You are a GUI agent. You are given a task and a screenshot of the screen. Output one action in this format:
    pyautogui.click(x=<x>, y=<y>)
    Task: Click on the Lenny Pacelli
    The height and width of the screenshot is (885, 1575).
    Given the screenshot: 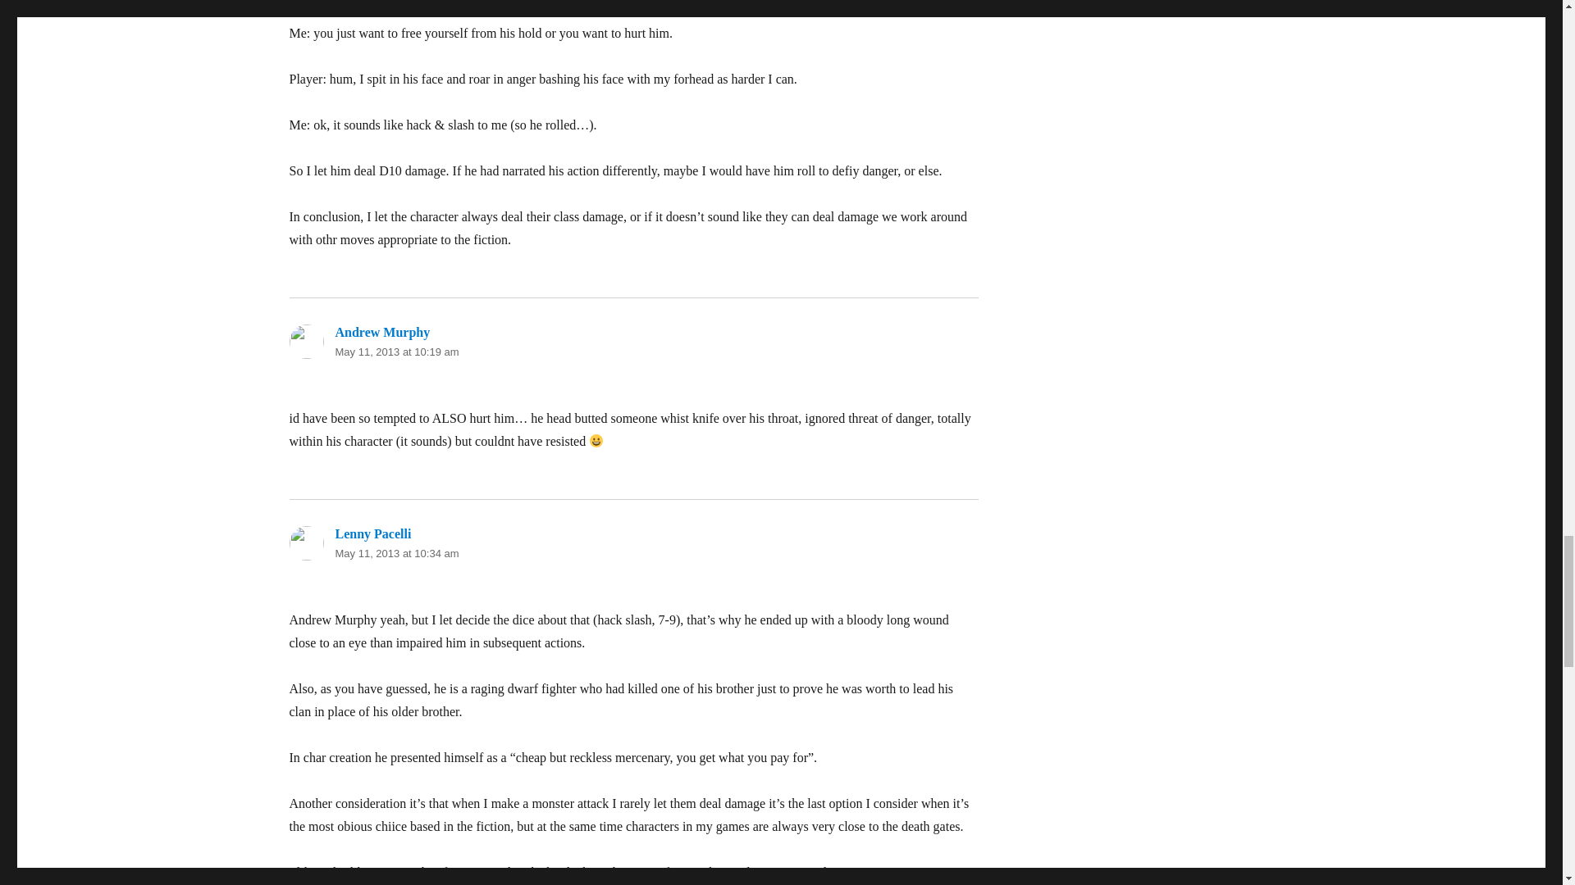 What is the action you would take?
    pyautogui.click(x=372, y=533)
    